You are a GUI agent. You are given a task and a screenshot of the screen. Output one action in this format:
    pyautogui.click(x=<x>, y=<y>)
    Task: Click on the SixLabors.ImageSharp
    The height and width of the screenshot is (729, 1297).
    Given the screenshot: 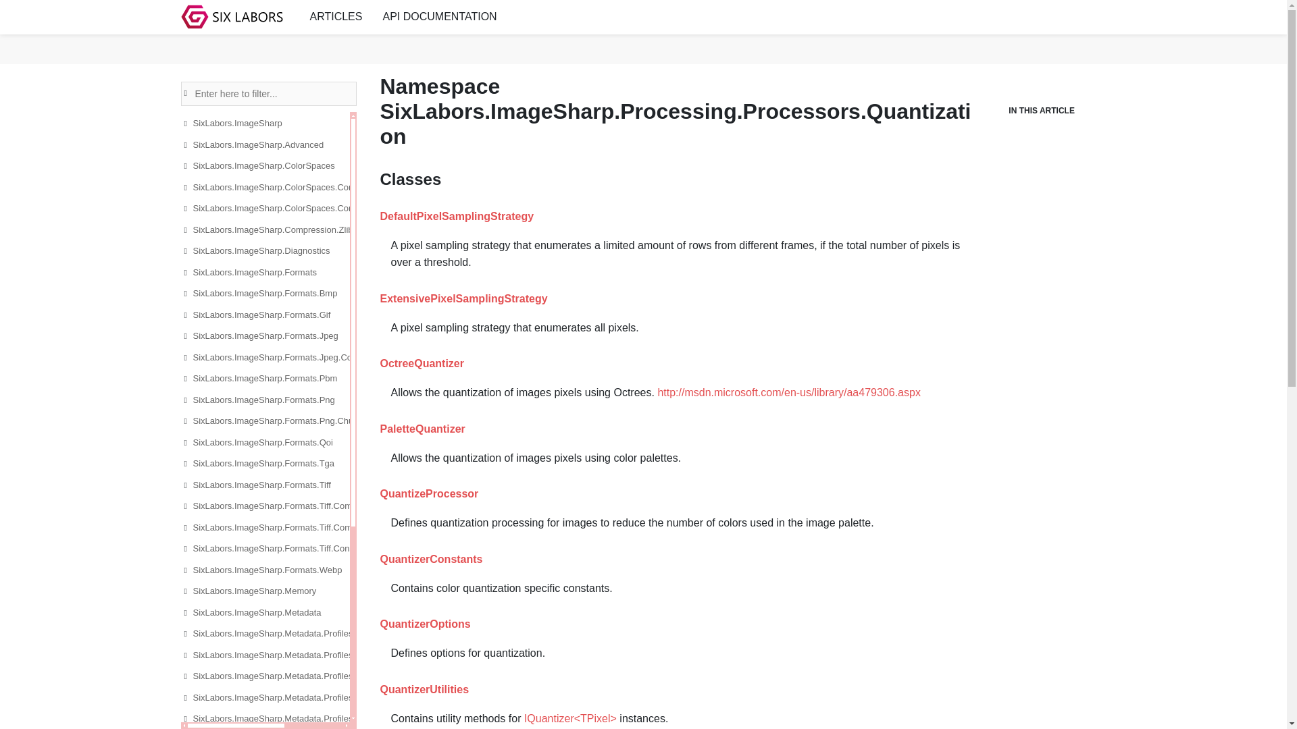 What is the action you would take?
    pyautogui.click(x=317, y=123)
    